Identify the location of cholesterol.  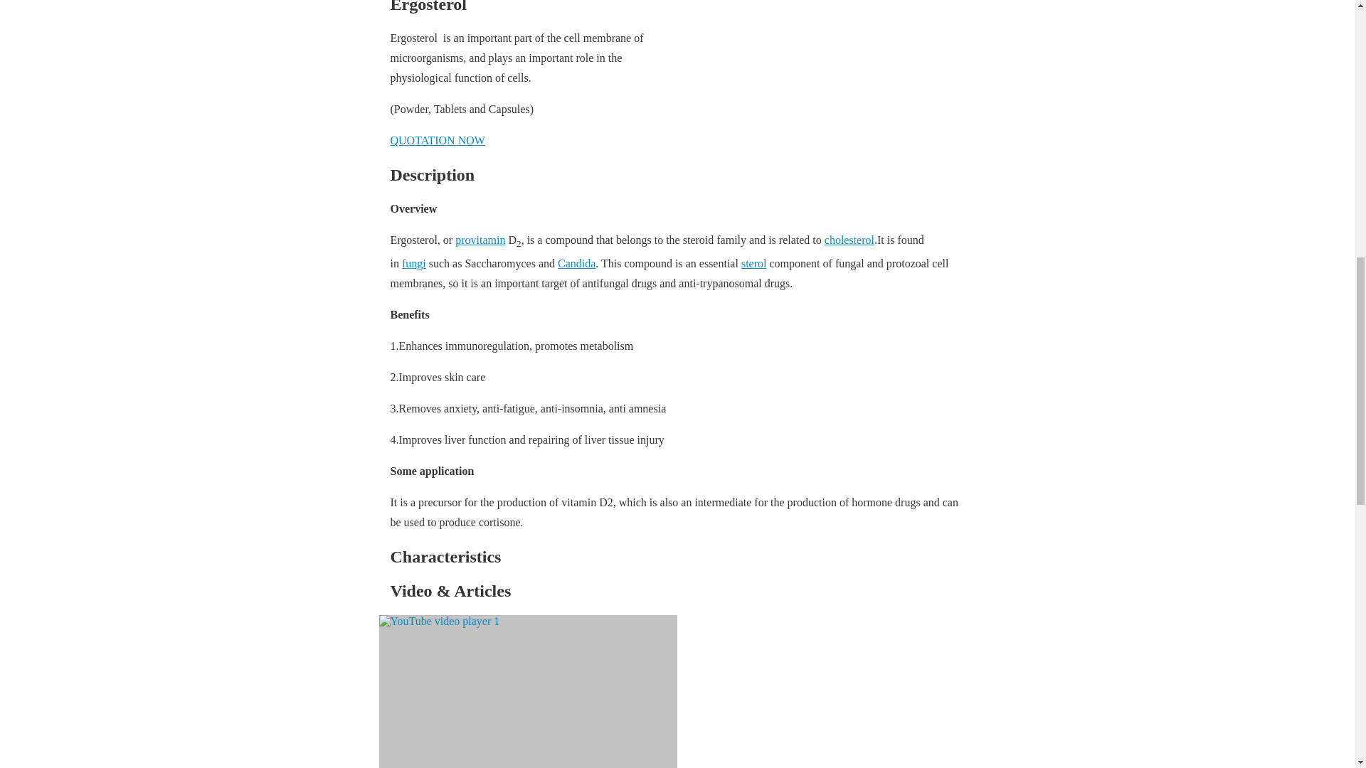
(849, 240).